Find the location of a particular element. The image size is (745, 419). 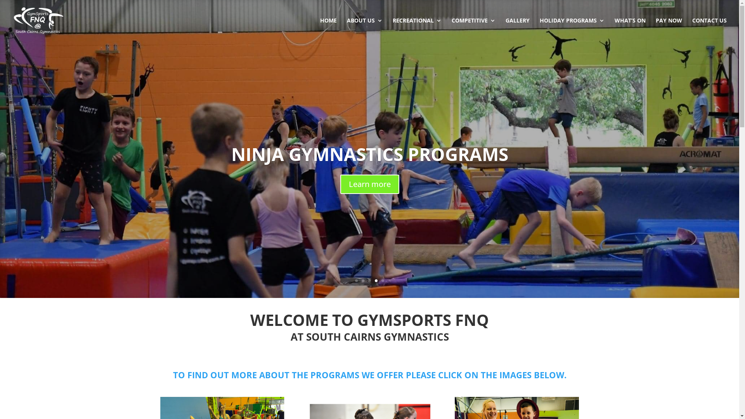

COMPETITIVE is located at coordinates (473, 29).